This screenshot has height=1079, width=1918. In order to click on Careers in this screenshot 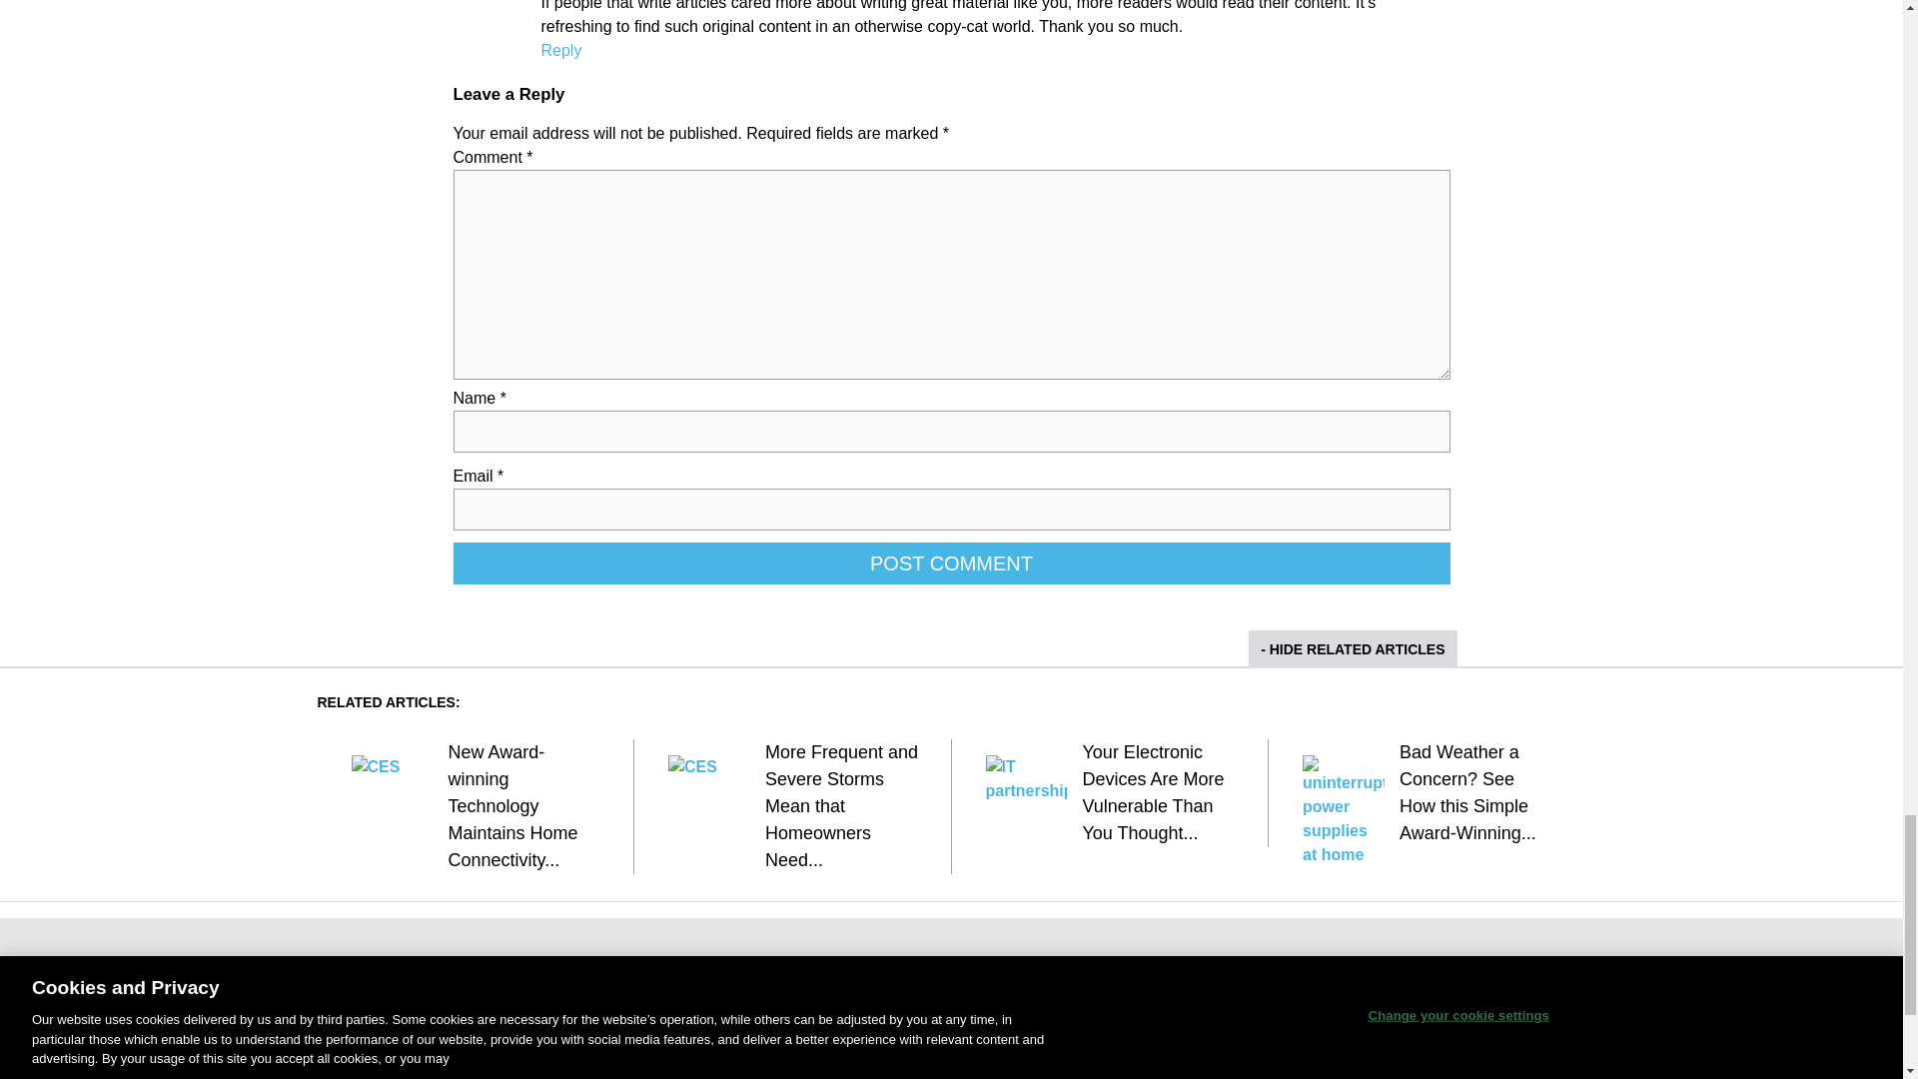, I will do `click(861, 1062)`.